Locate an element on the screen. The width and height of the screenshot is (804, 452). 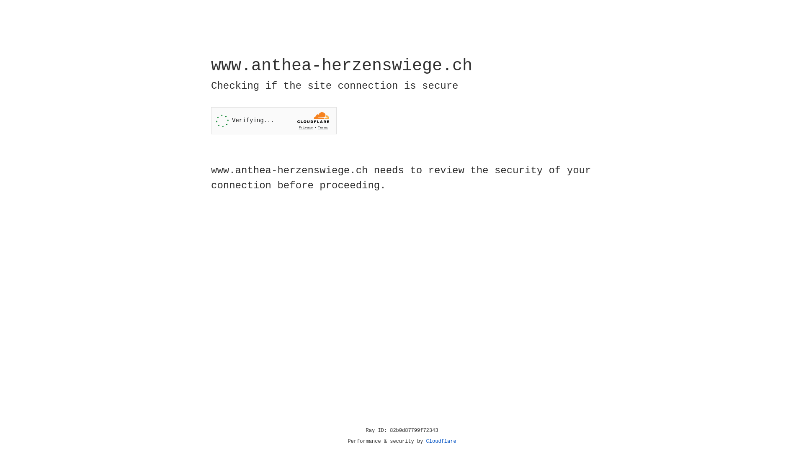
Widget containing a Cloudflare security challenge is located at coordinates (274, 121).